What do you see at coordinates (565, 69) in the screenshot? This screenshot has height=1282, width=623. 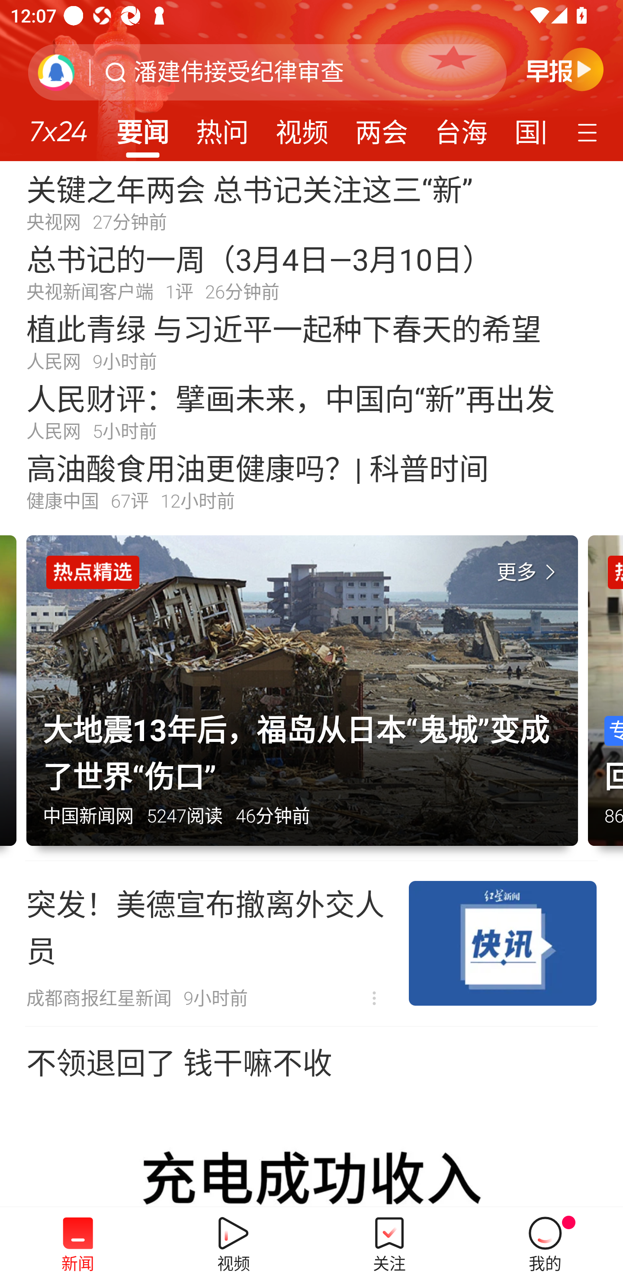 I see `早晚报` at bounding box center [565, 69].